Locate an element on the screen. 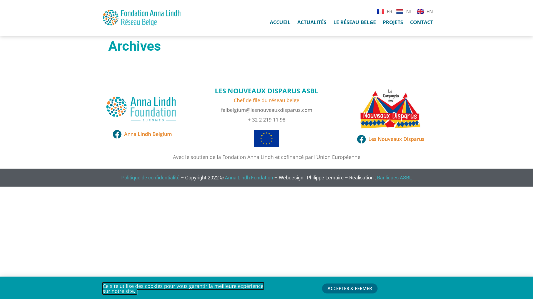 Image resolution: width=533 pixels, height=299 pixels. Anna Lindh Belgium is located at coordinates (142, 134).